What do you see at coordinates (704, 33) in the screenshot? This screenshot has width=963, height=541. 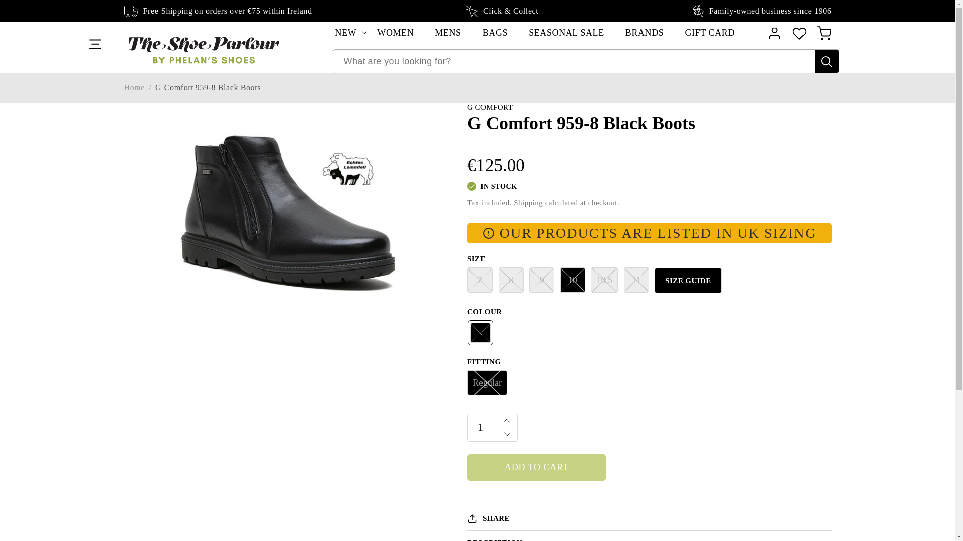 I see `GIFT CARD` at bounding box center [704, 33].